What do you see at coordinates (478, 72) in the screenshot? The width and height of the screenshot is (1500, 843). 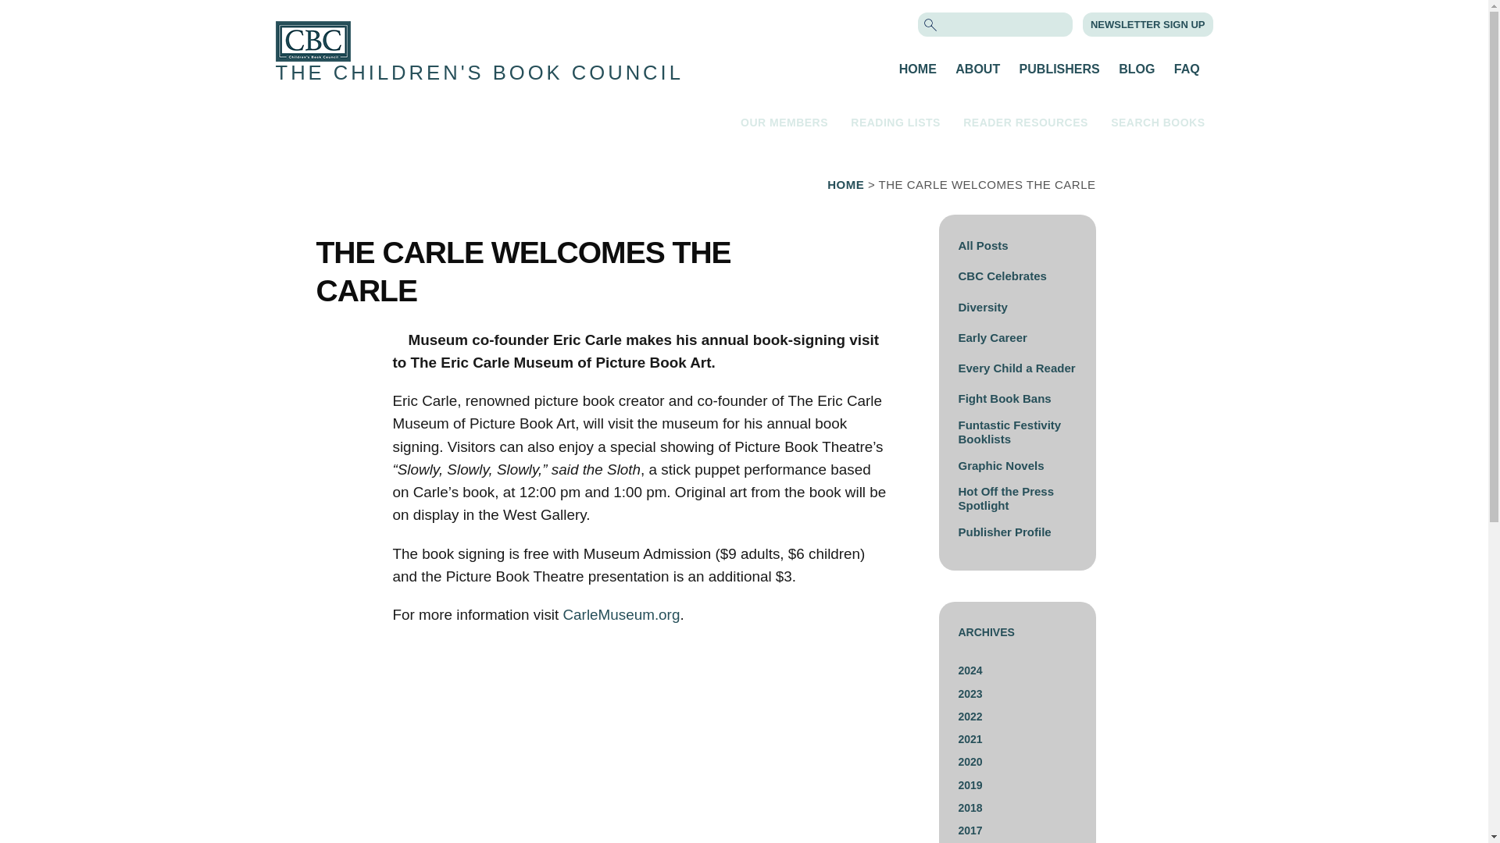 I see `THE CHILDREN'S BOOK COUNCIL` at bounding box center [478, 72].